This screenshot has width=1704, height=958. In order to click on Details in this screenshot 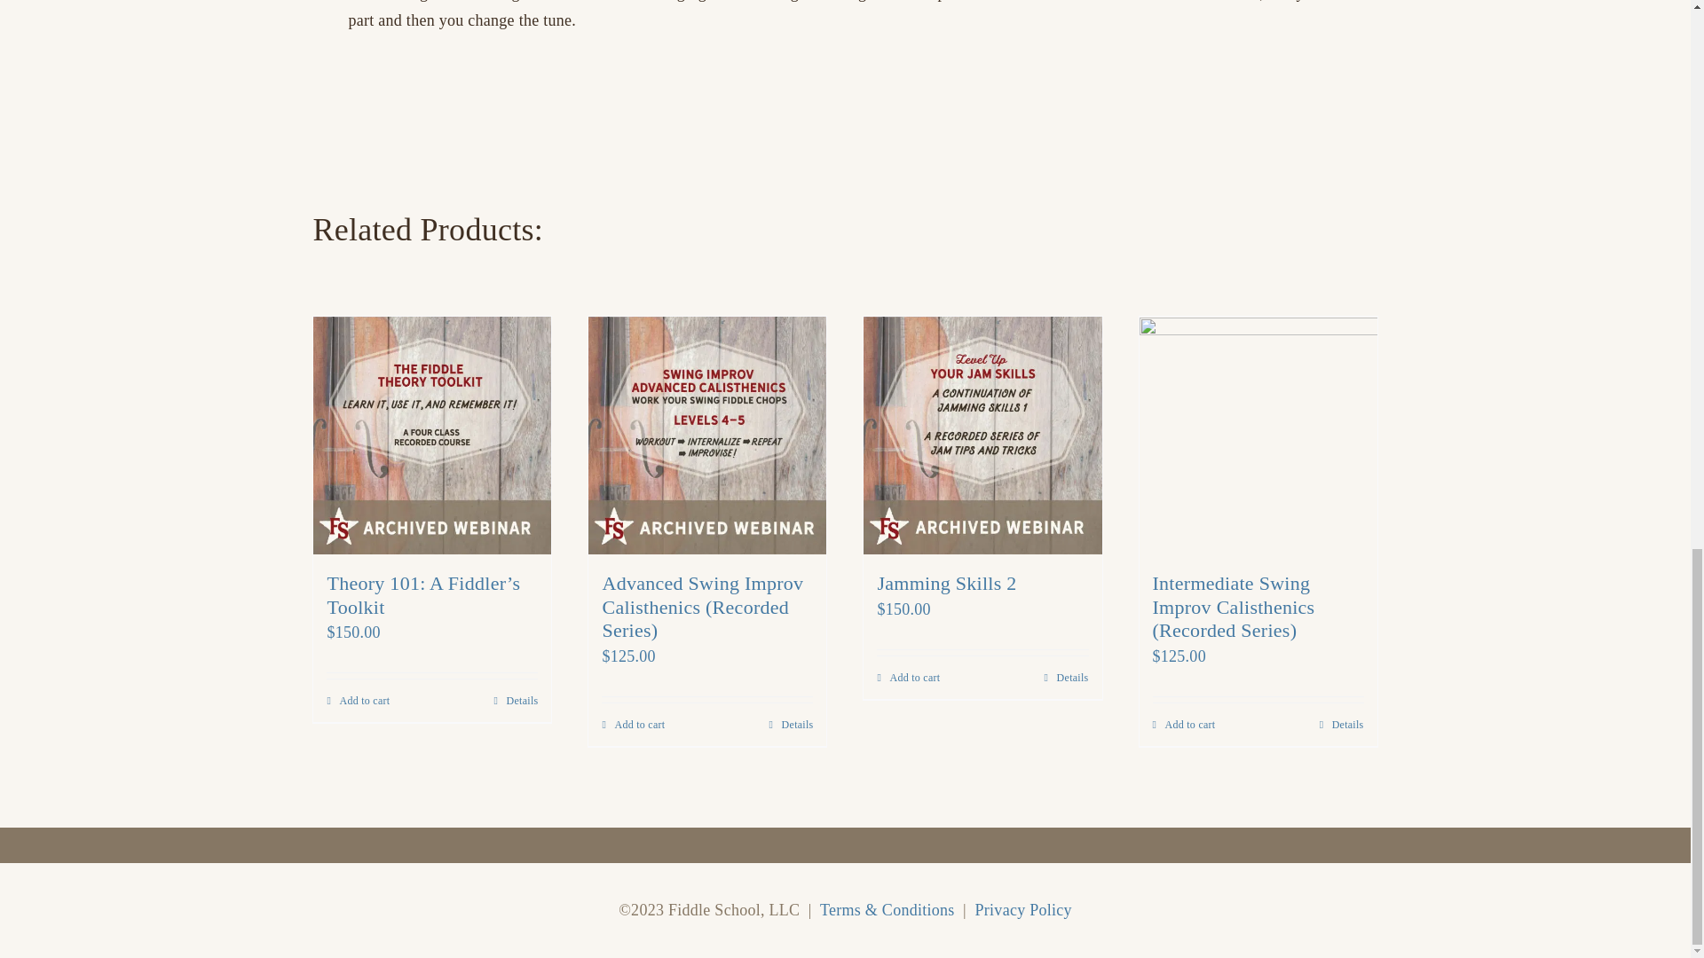, I will do `click(1342, 724)`.